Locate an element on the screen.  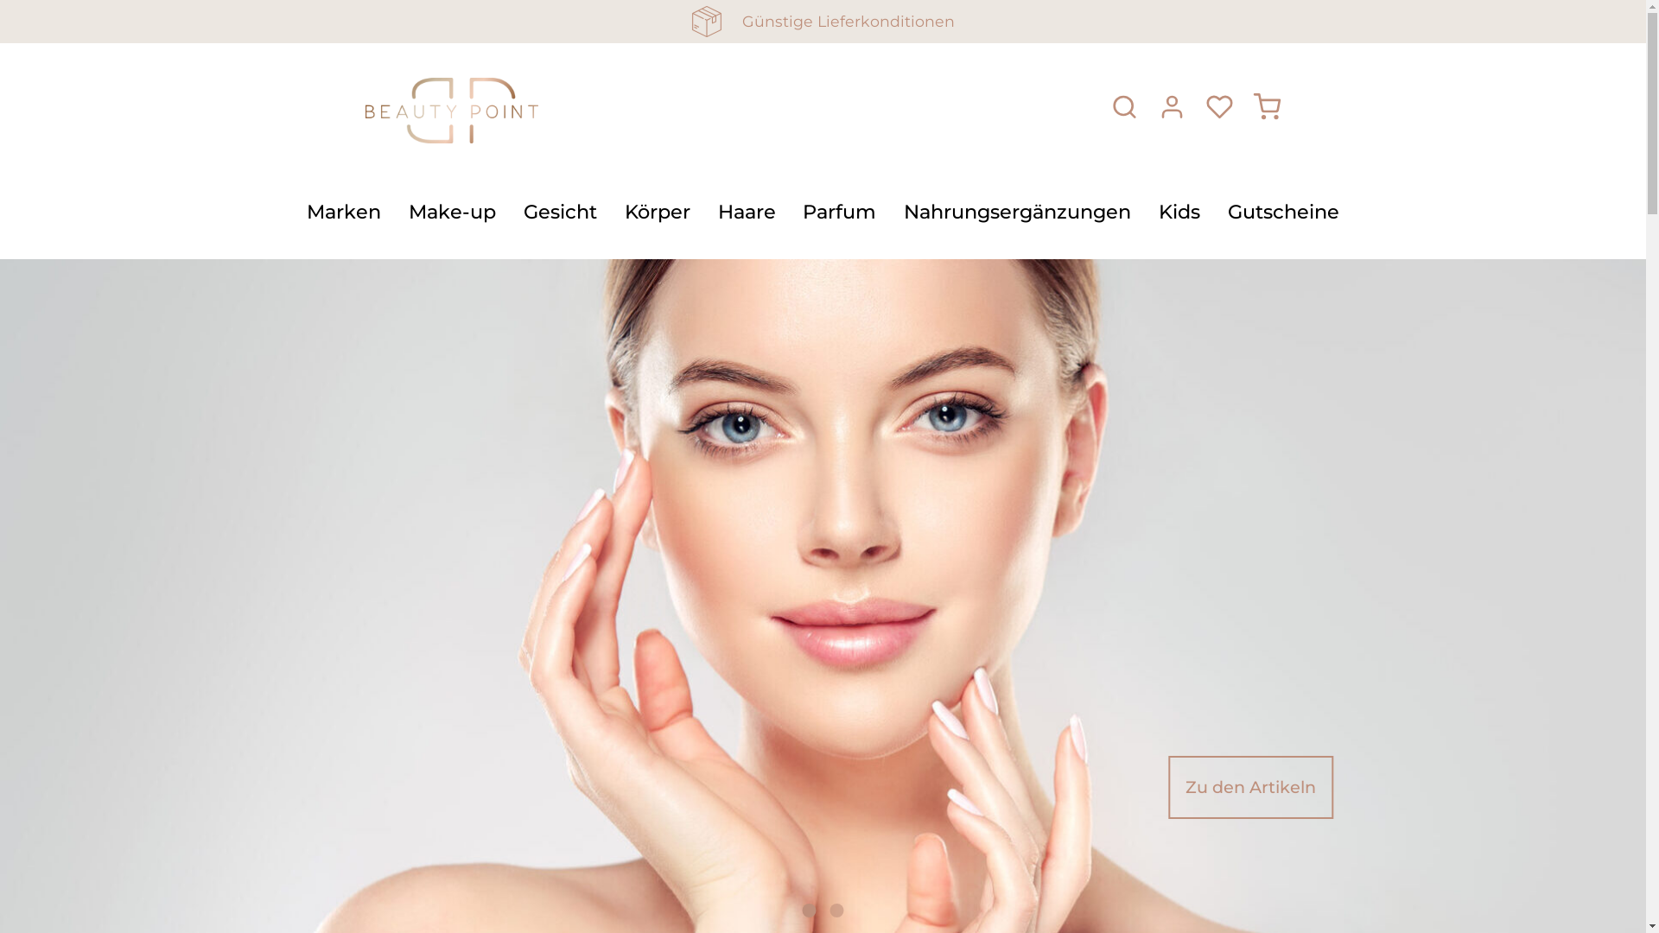
Suche is located at coordinates (1125, 110).